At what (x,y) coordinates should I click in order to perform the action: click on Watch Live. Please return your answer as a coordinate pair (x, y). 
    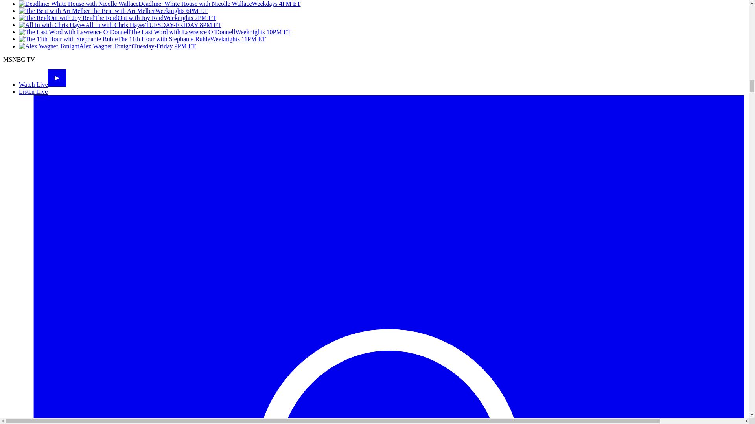
    Looking at the image, I should click on (42, 84).